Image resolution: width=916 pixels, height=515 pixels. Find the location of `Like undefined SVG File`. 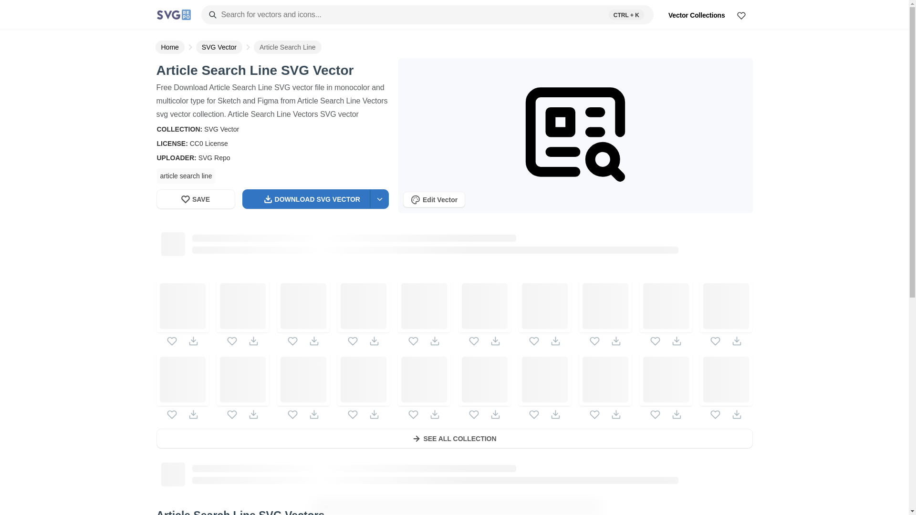

Like undefined SVG File is located at coordinates (715, 341).